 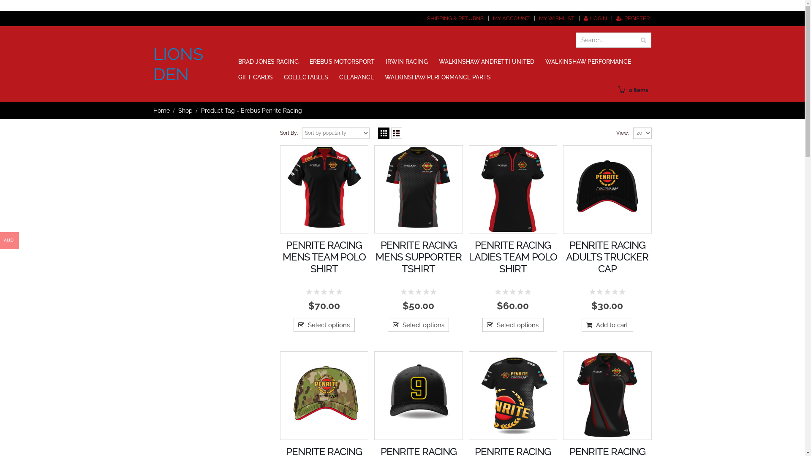 What do you see at coordinates (161, 111) in the screenshot?
I see `Home` at bounding box center [161, 111].